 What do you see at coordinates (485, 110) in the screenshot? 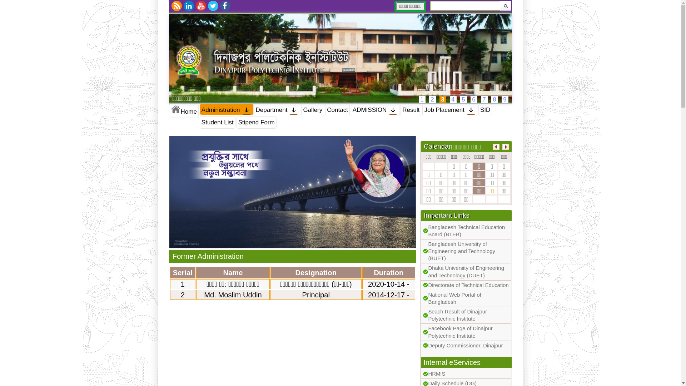
I see `SID` at bounding box center [485, 110].